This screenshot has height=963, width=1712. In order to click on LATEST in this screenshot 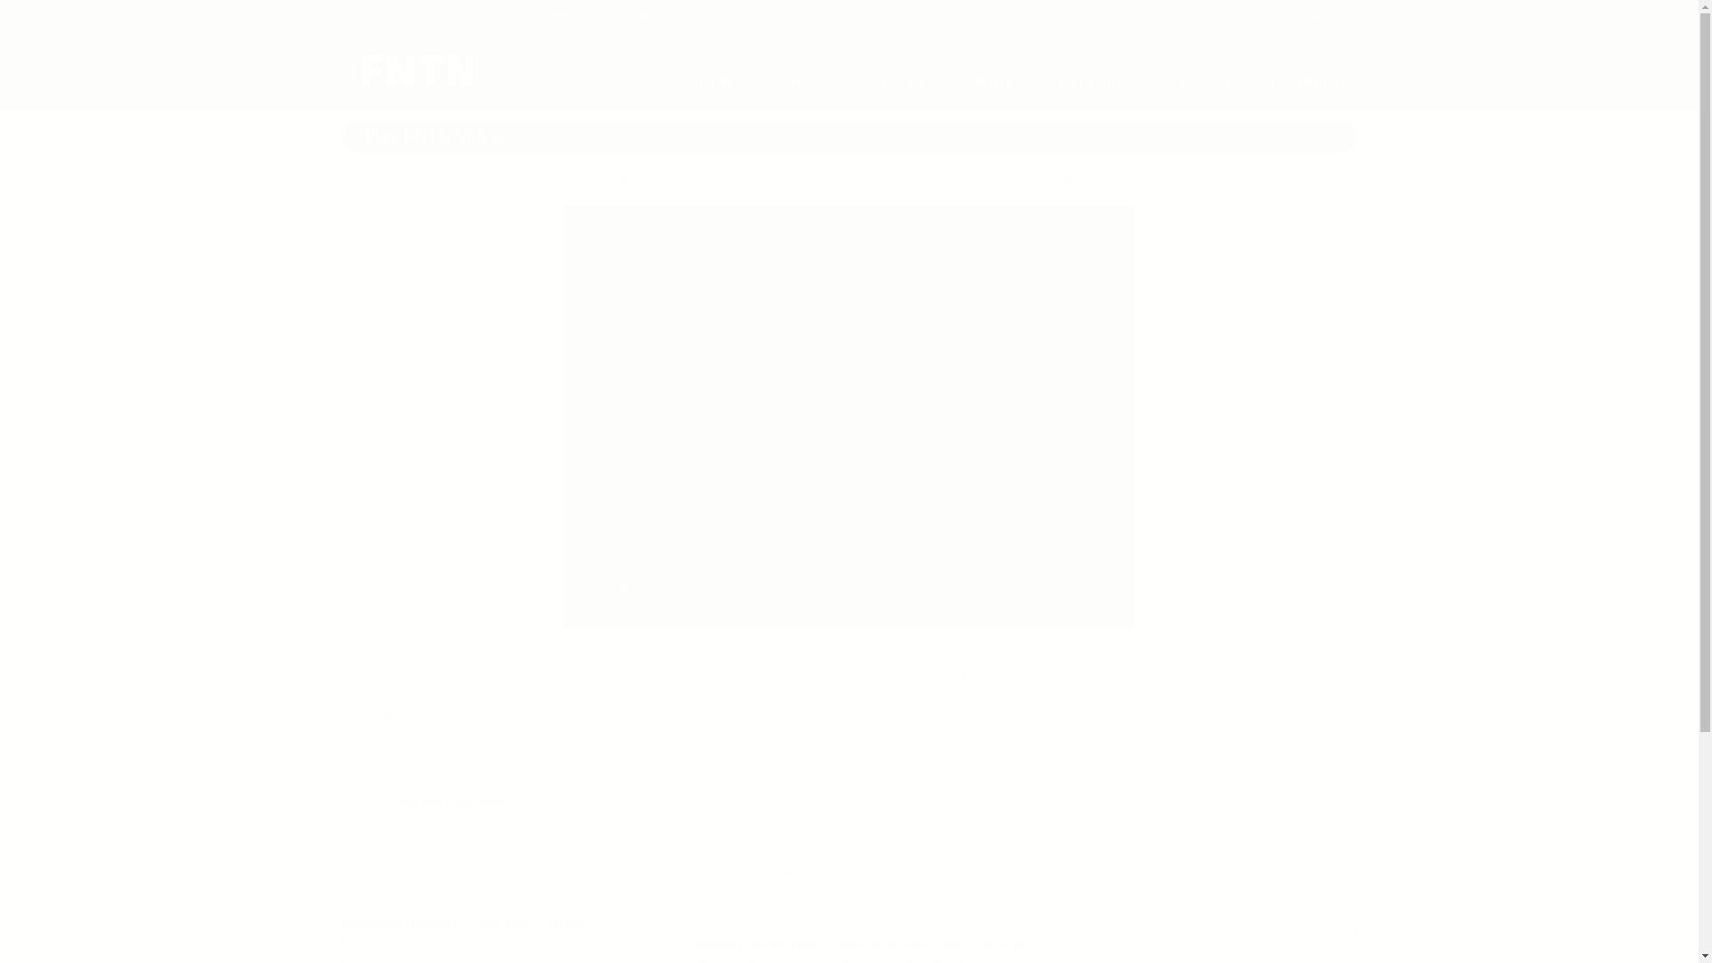, I will do `click(907, 81)`.